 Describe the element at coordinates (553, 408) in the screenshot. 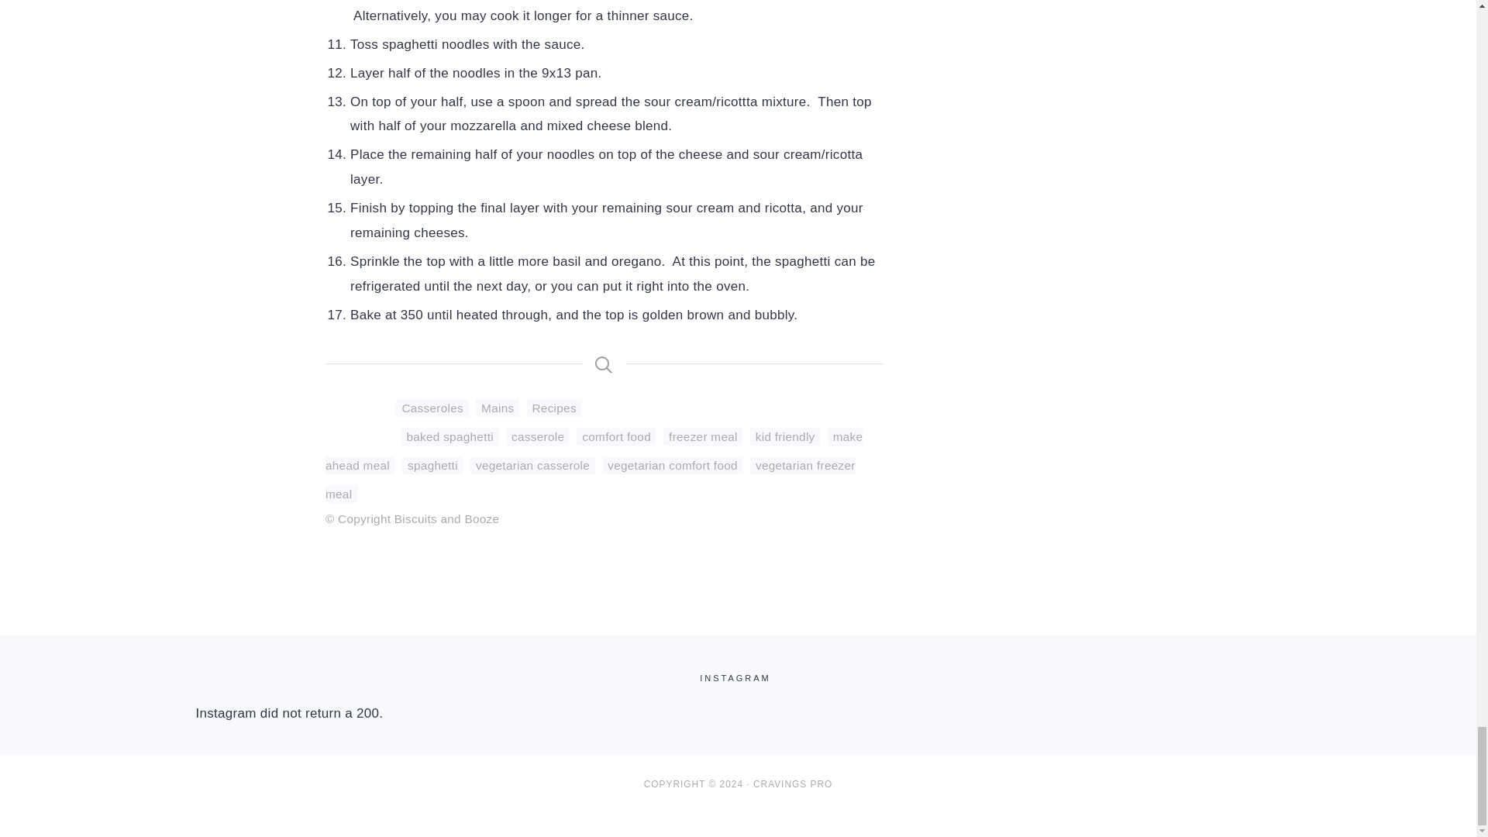

I see `Recipes` at that location.